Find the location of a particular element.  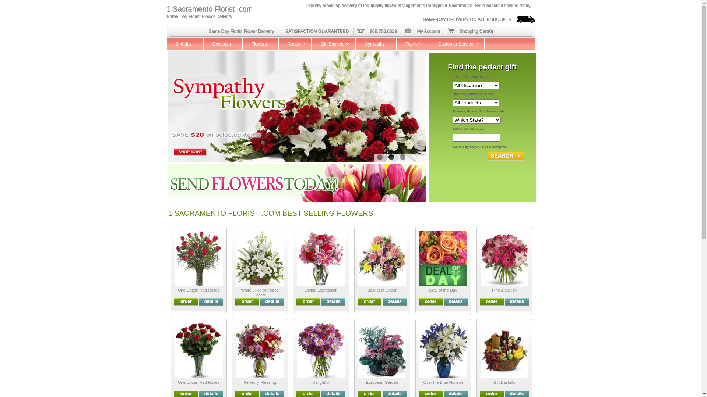

order is located at coordinates (309, 301).